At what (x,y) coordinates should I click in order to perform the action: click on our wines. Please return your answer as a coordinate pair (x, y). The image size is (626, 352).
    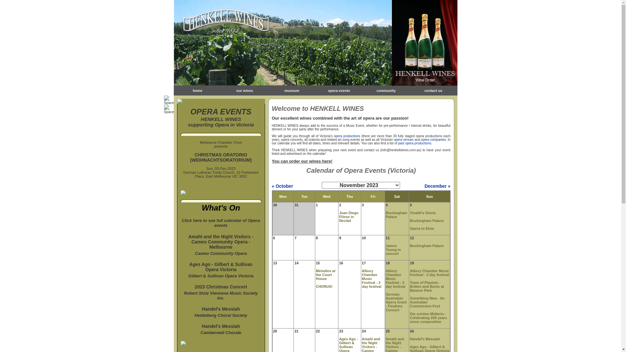
    Looking at the image, I should click on (245, 91).